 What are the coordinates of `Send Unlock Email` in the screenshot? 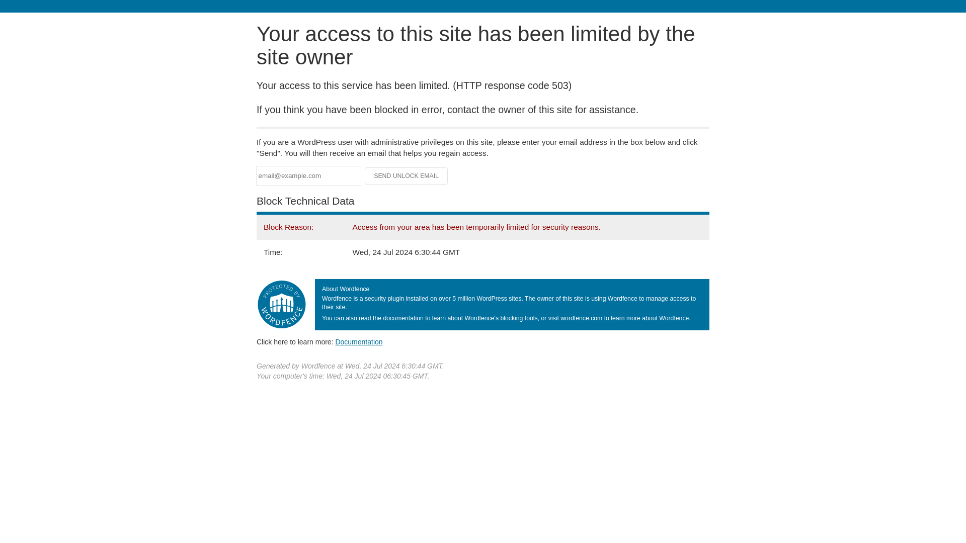 It's located at (407, 176).